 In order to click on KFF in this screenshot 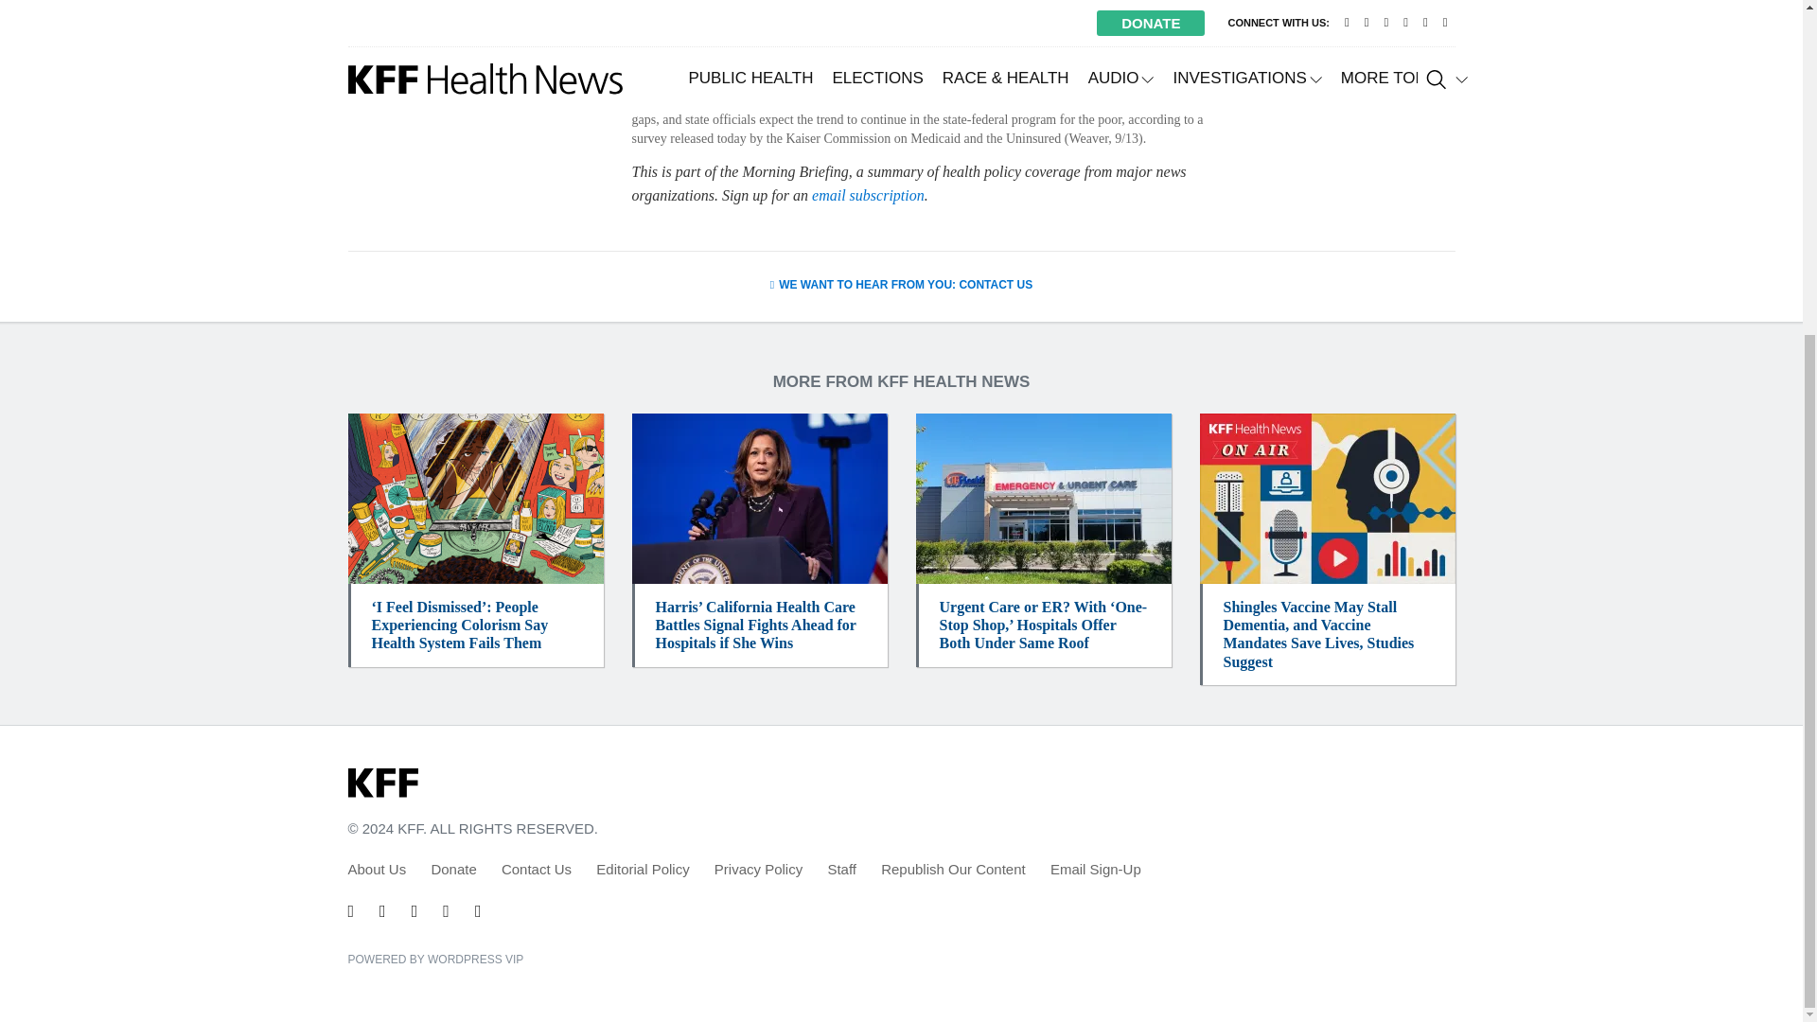, I will do `click(382, 784)`.